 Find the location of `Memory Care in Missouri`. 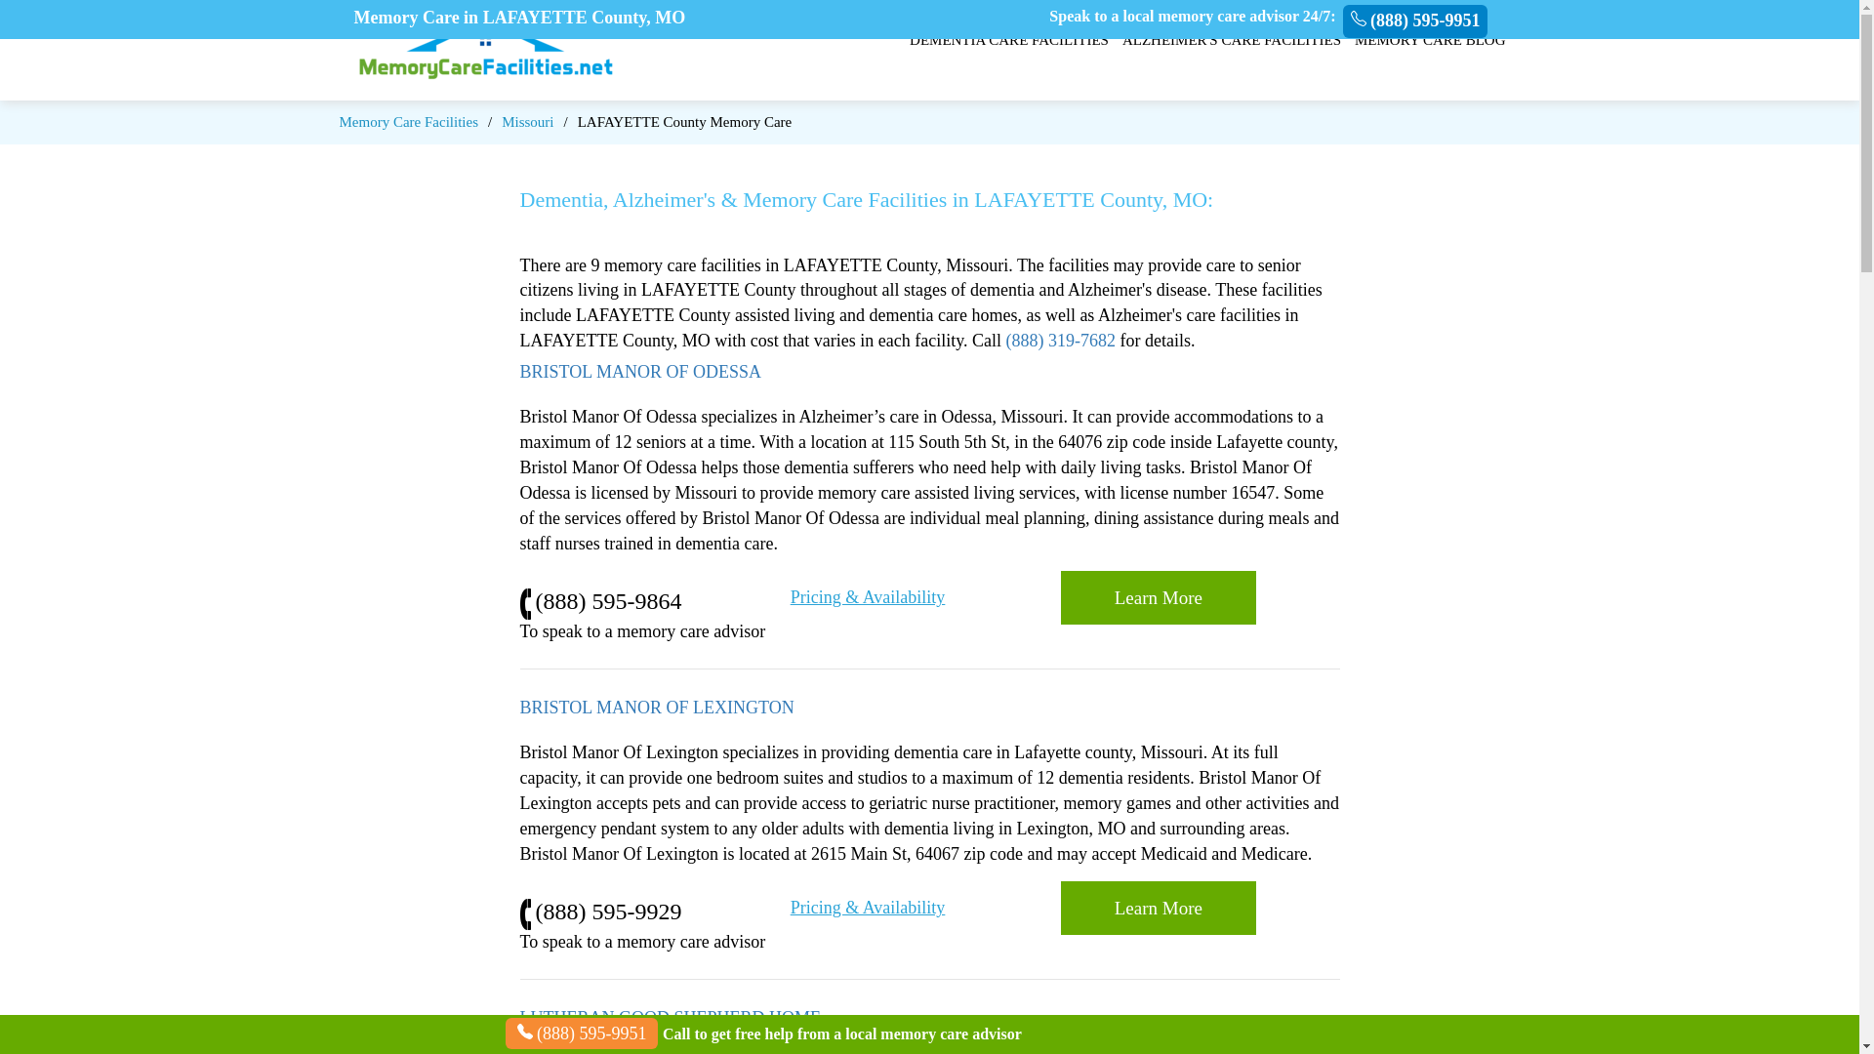

Memory Care in Missouri is located at coordinates (527, 121).